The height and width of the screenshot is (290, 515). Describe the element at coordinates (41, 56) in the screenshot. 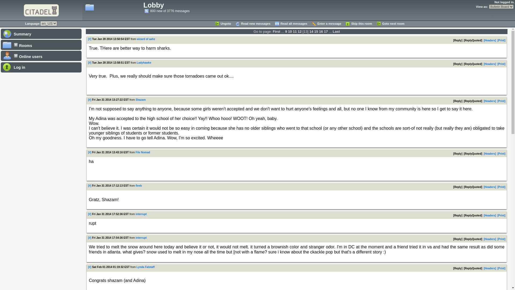

I see `See who is online right now` at that location.